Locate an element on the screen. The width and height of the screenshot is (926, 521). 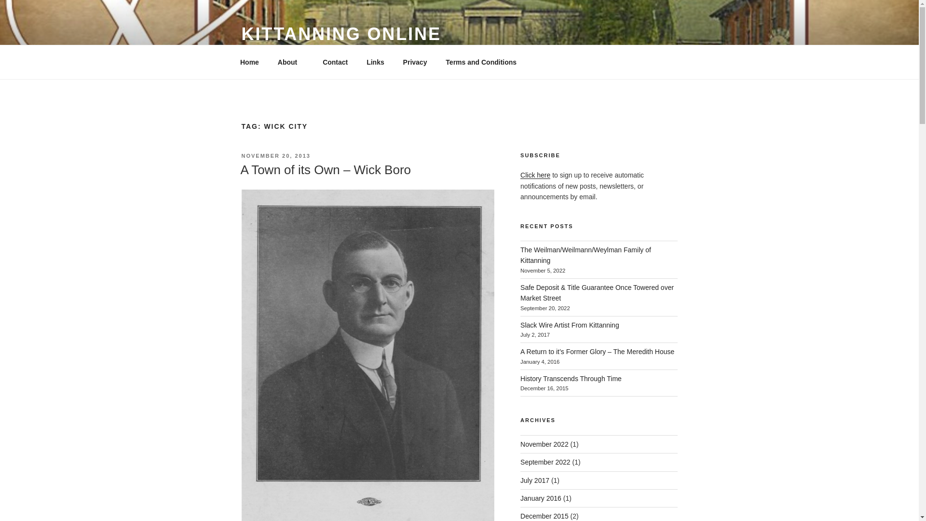
November 2022 is located at coordinates (544, 444).